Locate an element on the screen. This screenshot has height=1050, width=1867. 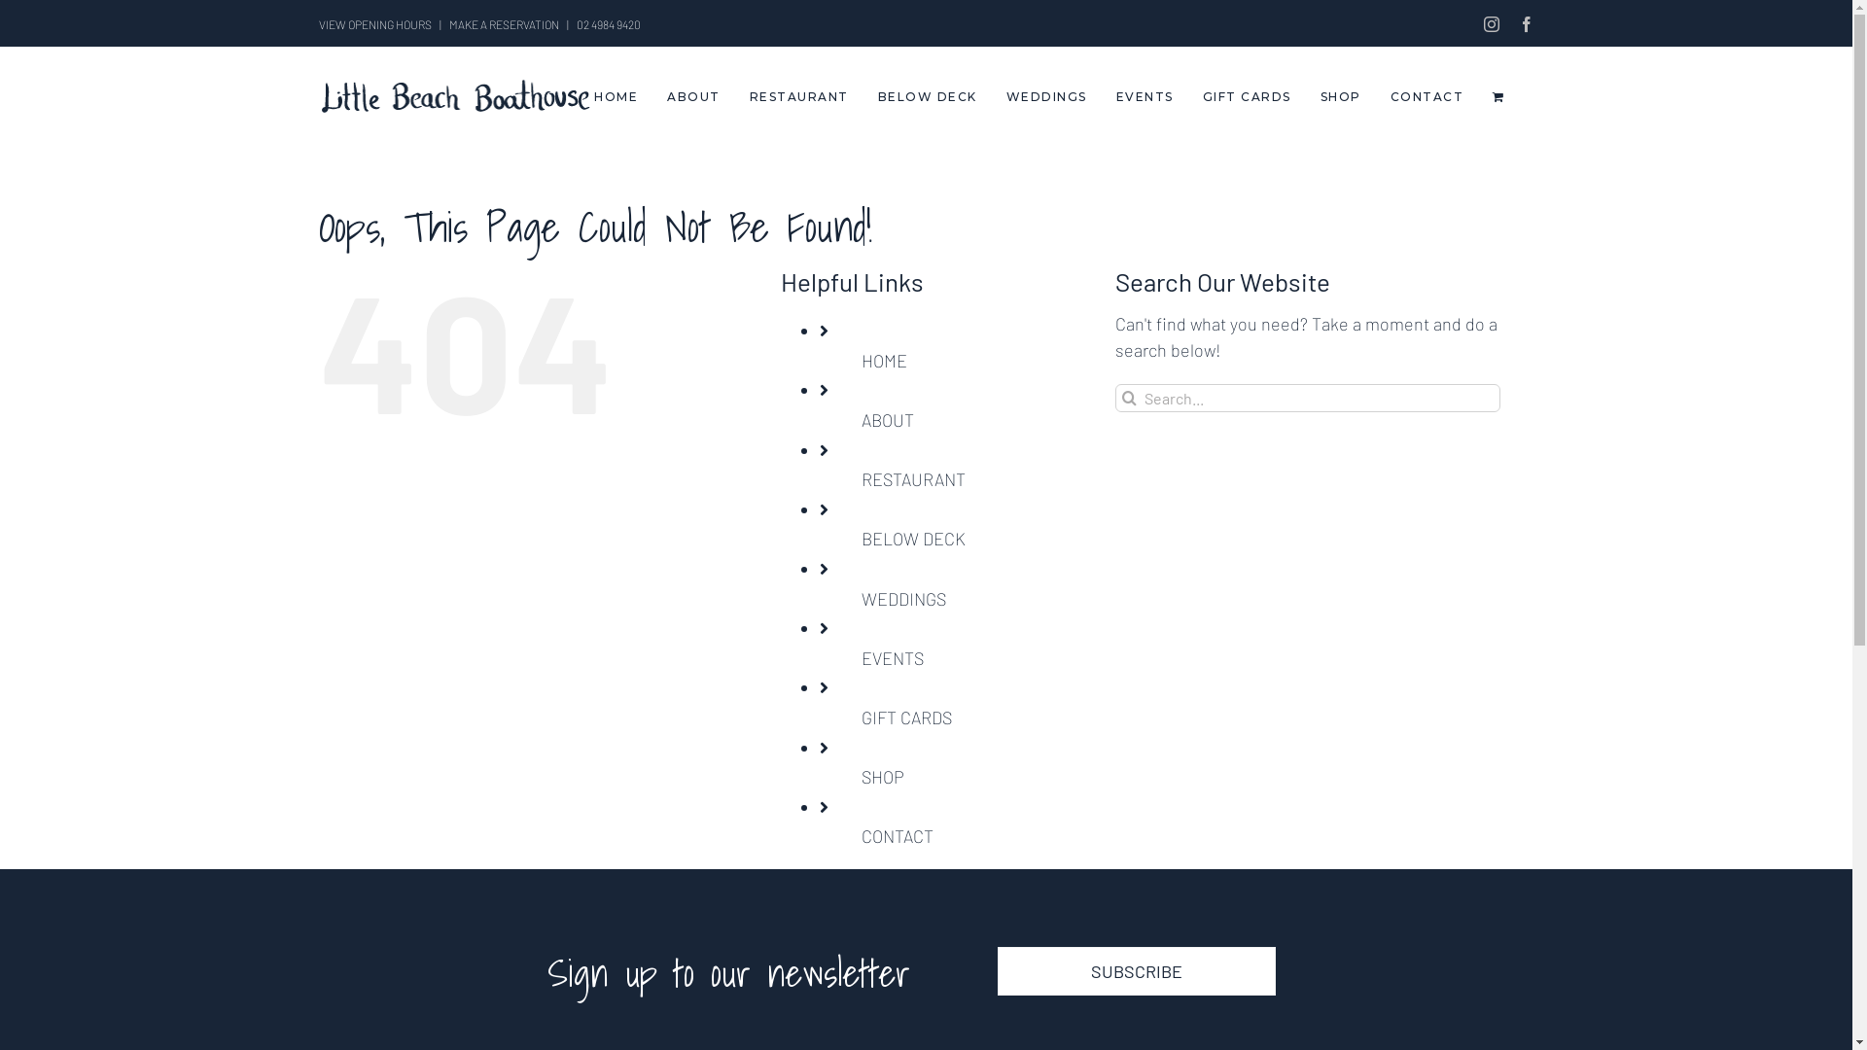
HOME is located at coordinates (616, 97).